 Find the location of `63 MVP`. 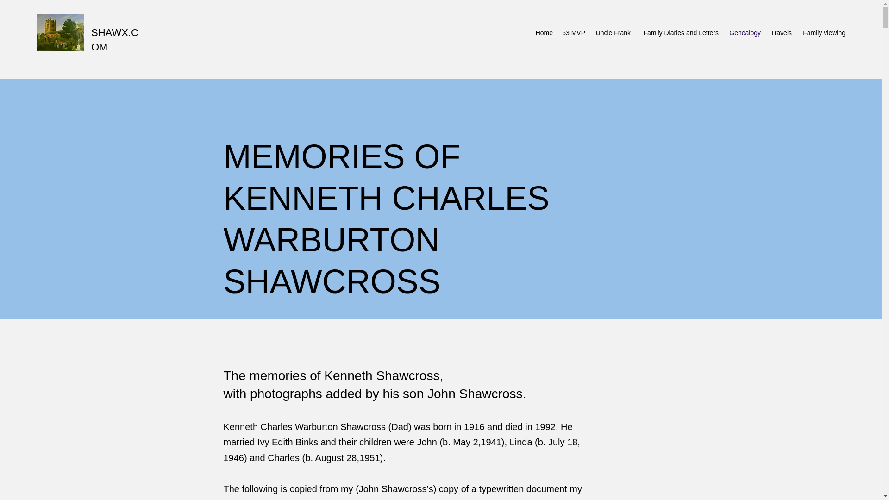

63 MVP is located at coordinates (573, 33).